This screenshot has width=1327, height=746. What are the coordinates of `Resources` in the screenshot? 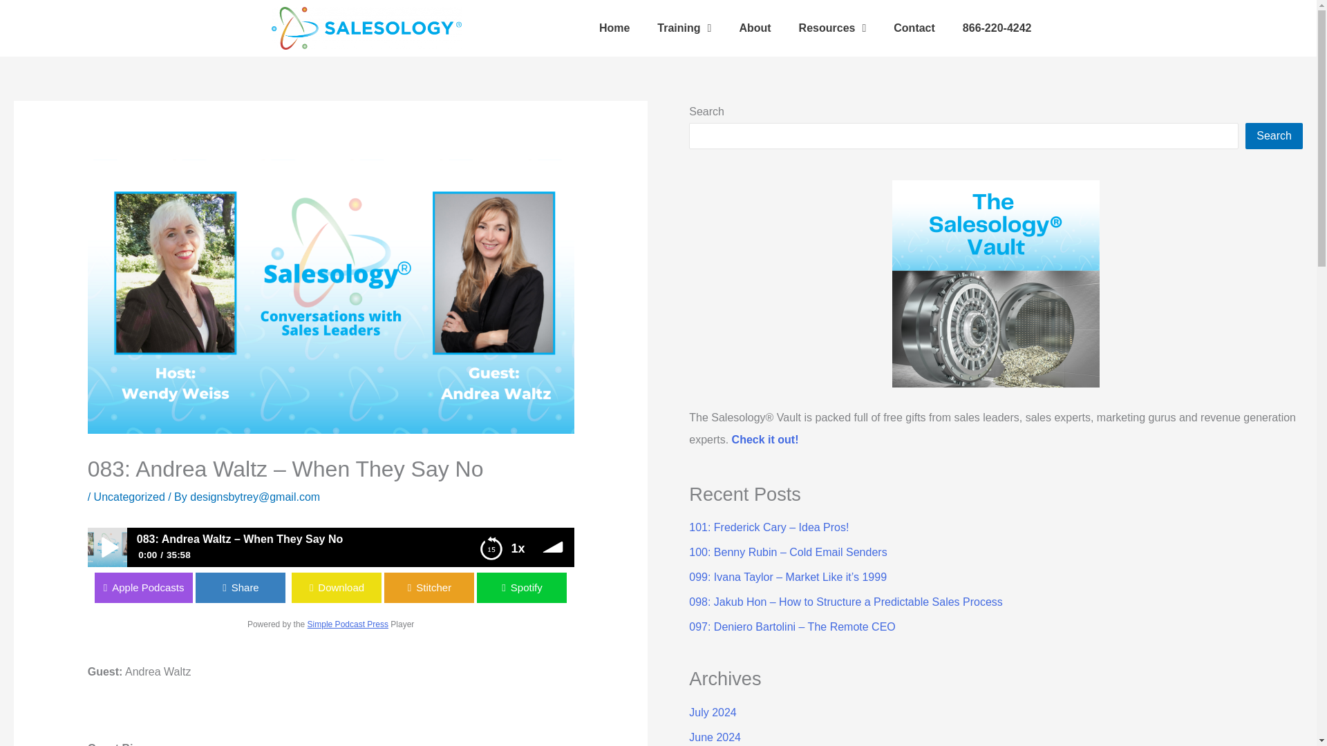 It's located at (833, 28).